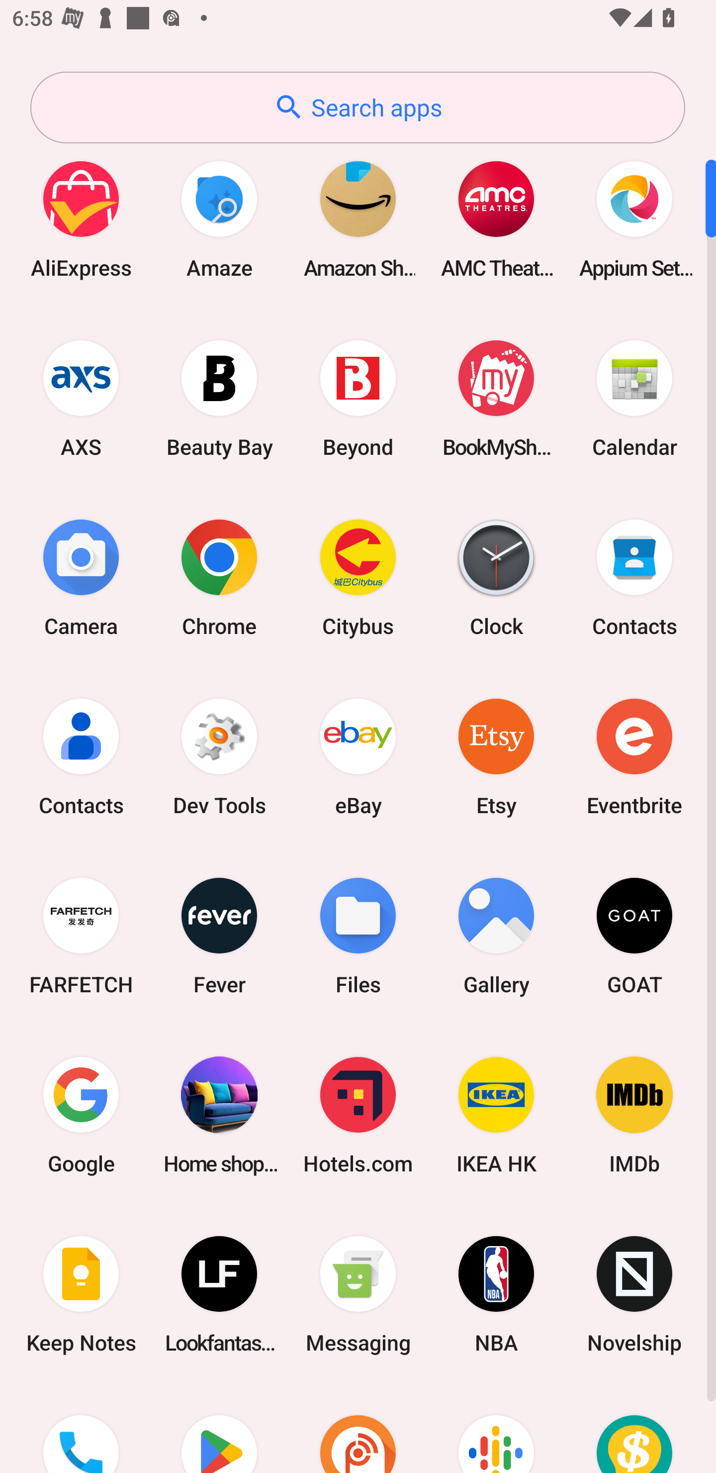 This screenshot has height=1473, width=716. Describe the element at coordinates (634, 1429) in the screenshot. I see `Price` at that location.